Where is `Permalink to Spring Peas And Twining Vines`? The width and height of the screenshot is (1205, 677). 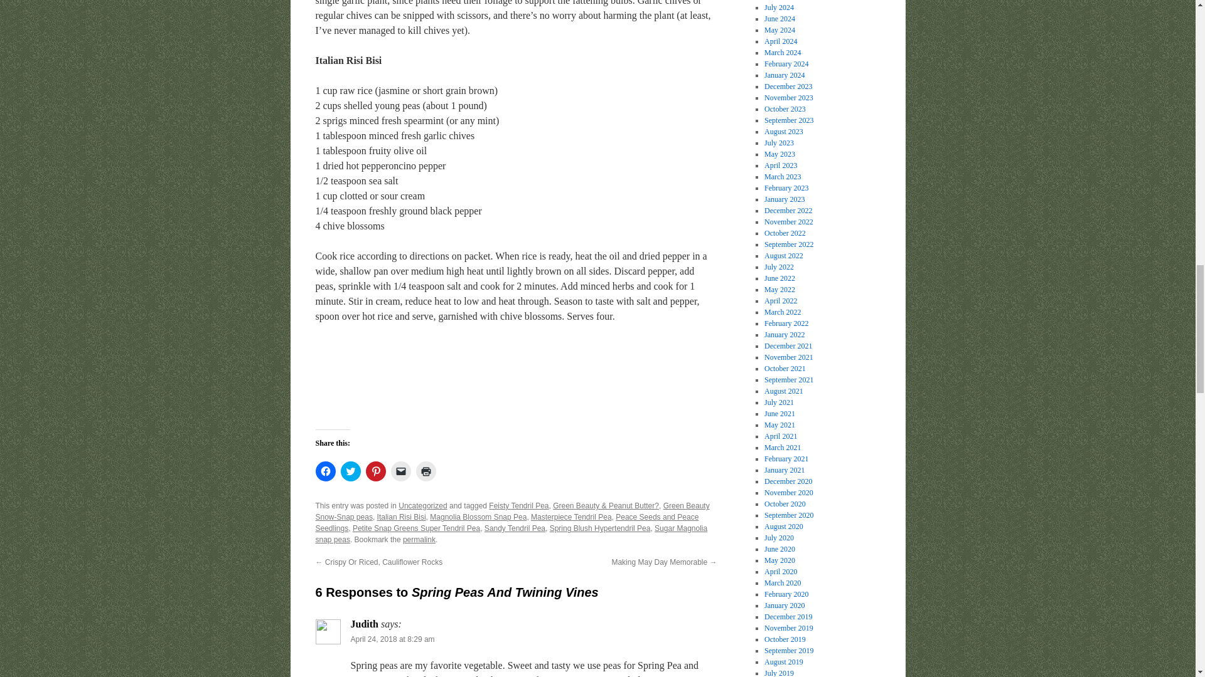
Permalink to Spring Peas And Twining Vines is located at coordinates (419, 540).